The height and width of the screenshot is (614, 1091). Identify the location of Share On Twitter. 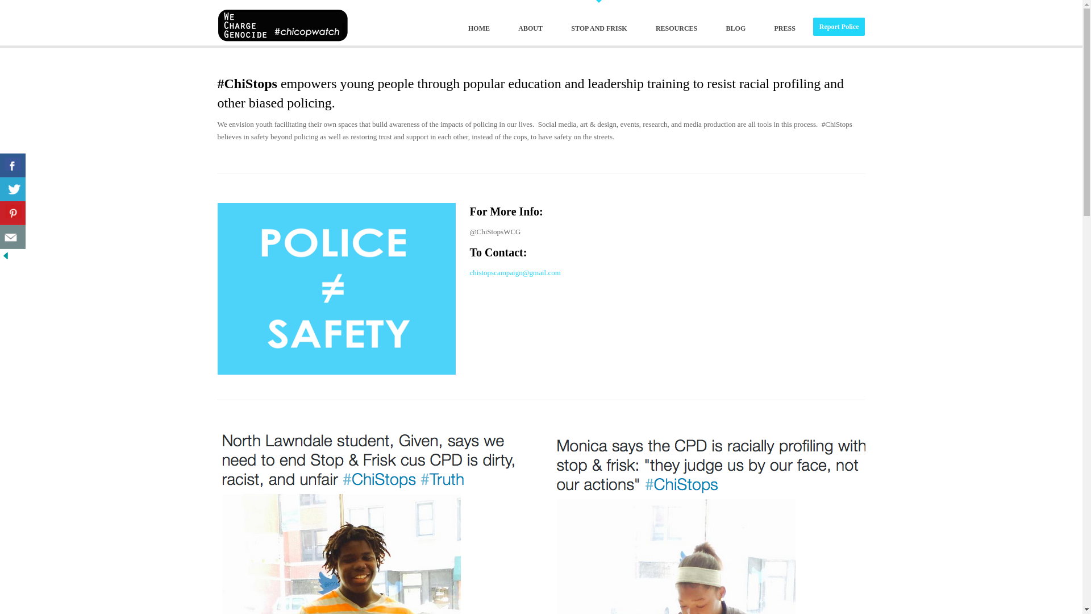
(13, 189).